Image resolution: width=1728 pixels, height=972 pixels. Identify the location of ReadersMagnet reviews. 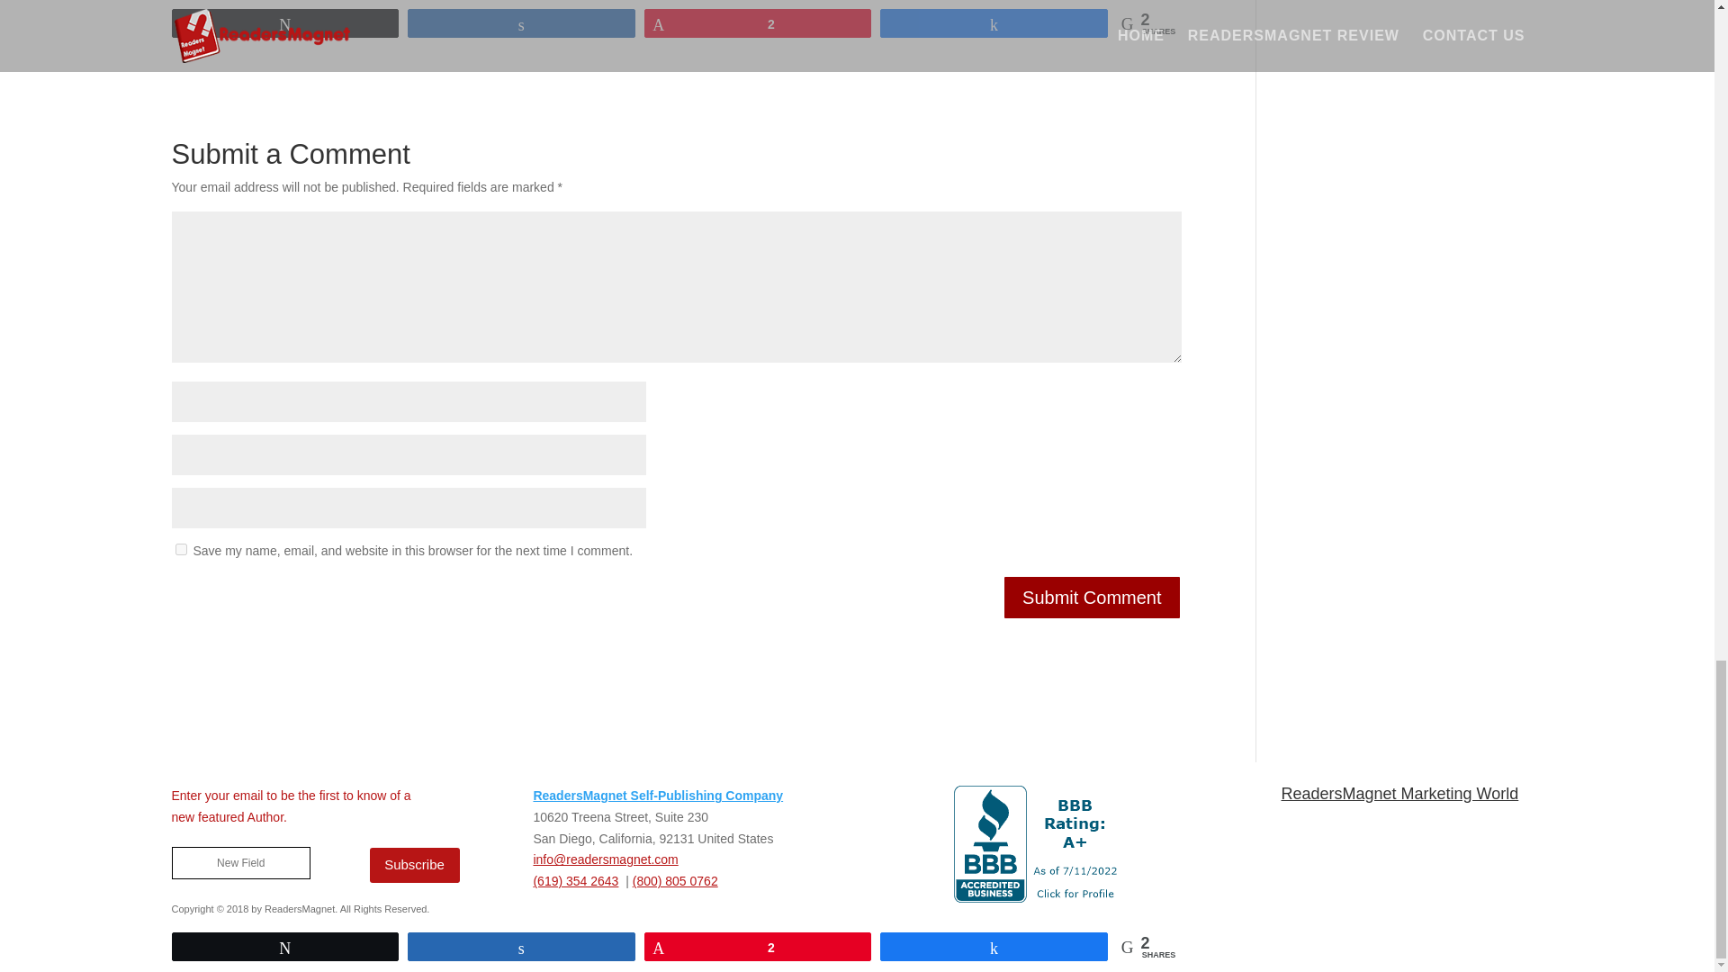
(1399, 794).